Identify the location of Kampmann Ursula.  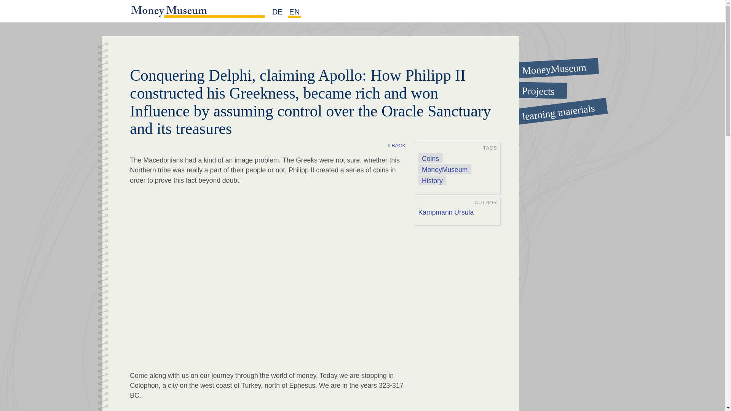
(446, 212).